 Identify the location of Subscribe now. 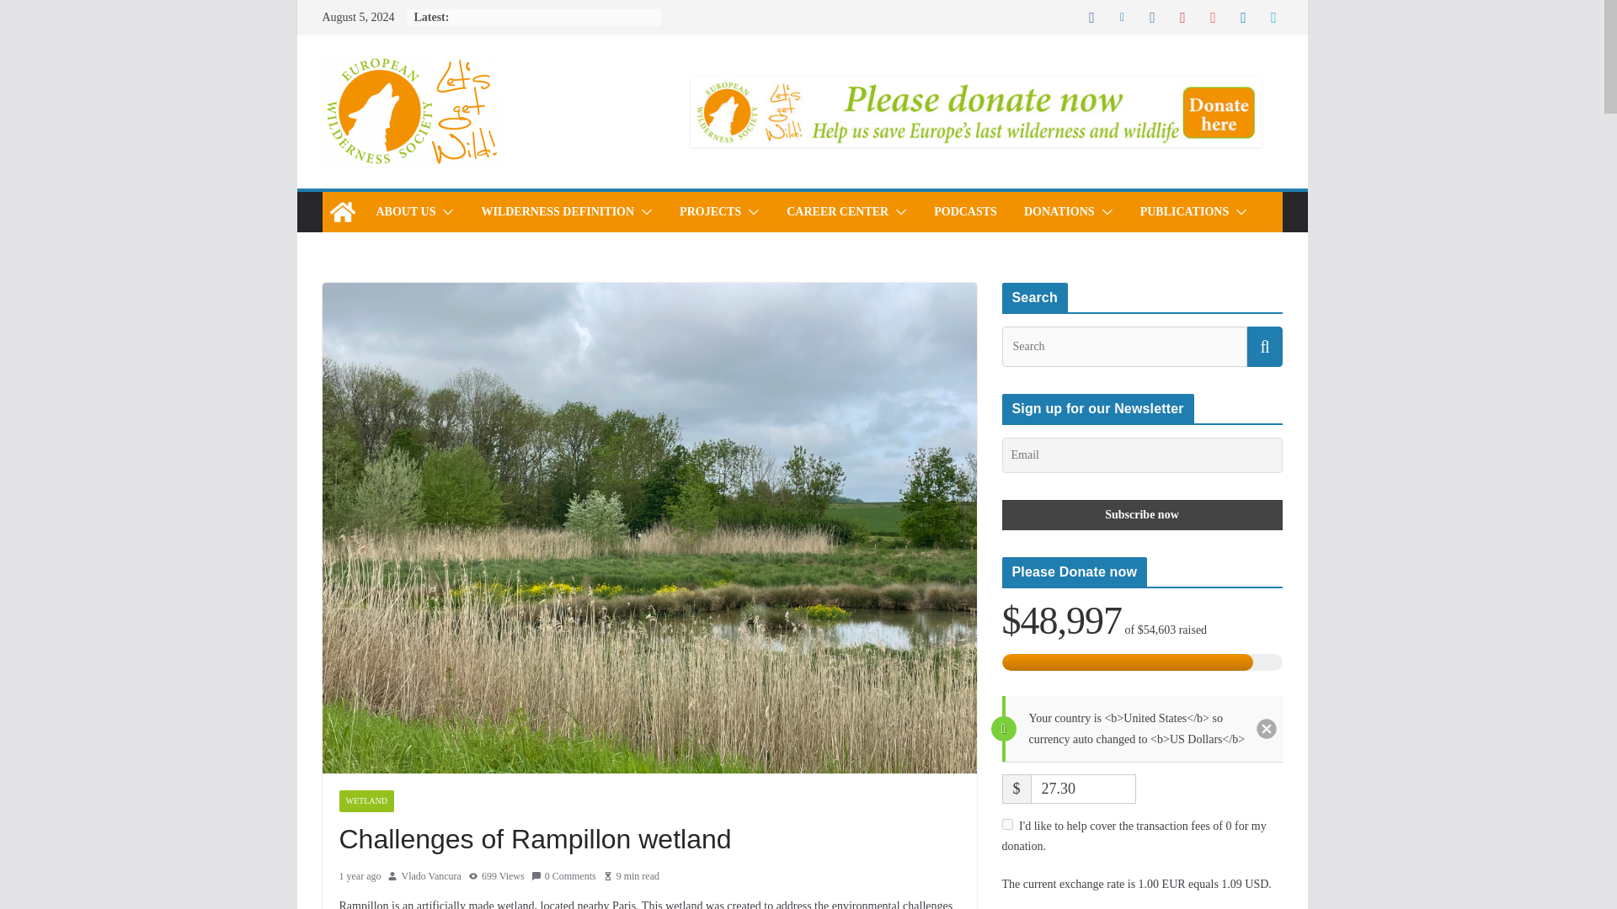
(1142, 515).